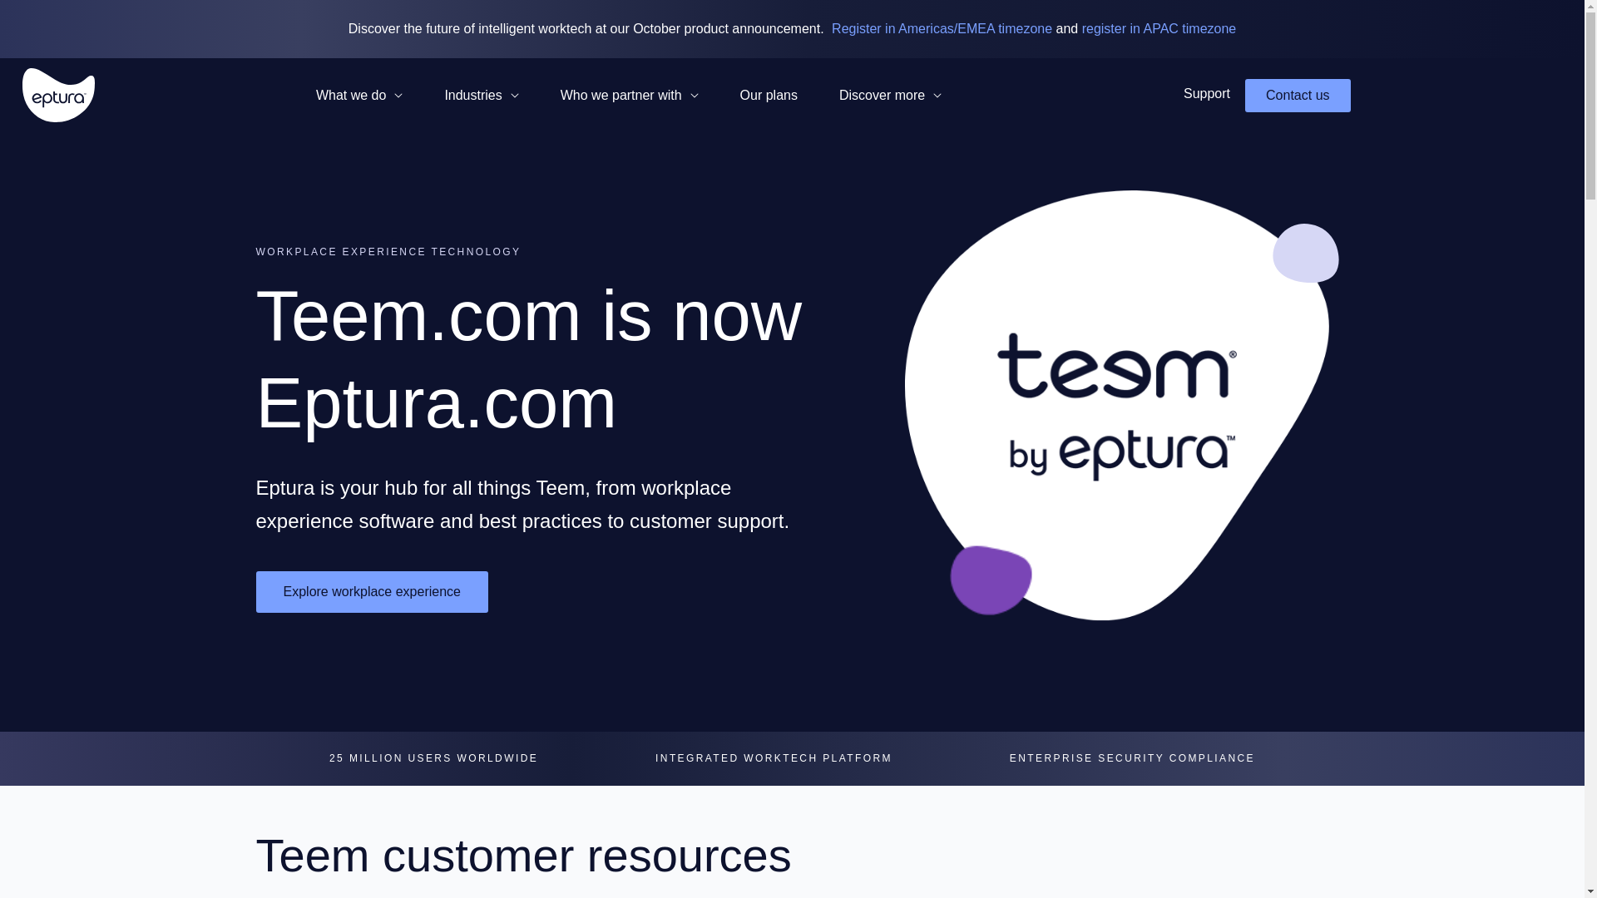 This screenshot has height=898, width=1597. Describe the element at coordinates (890, 95) in the screenshot. I see `Discover more` at that location.